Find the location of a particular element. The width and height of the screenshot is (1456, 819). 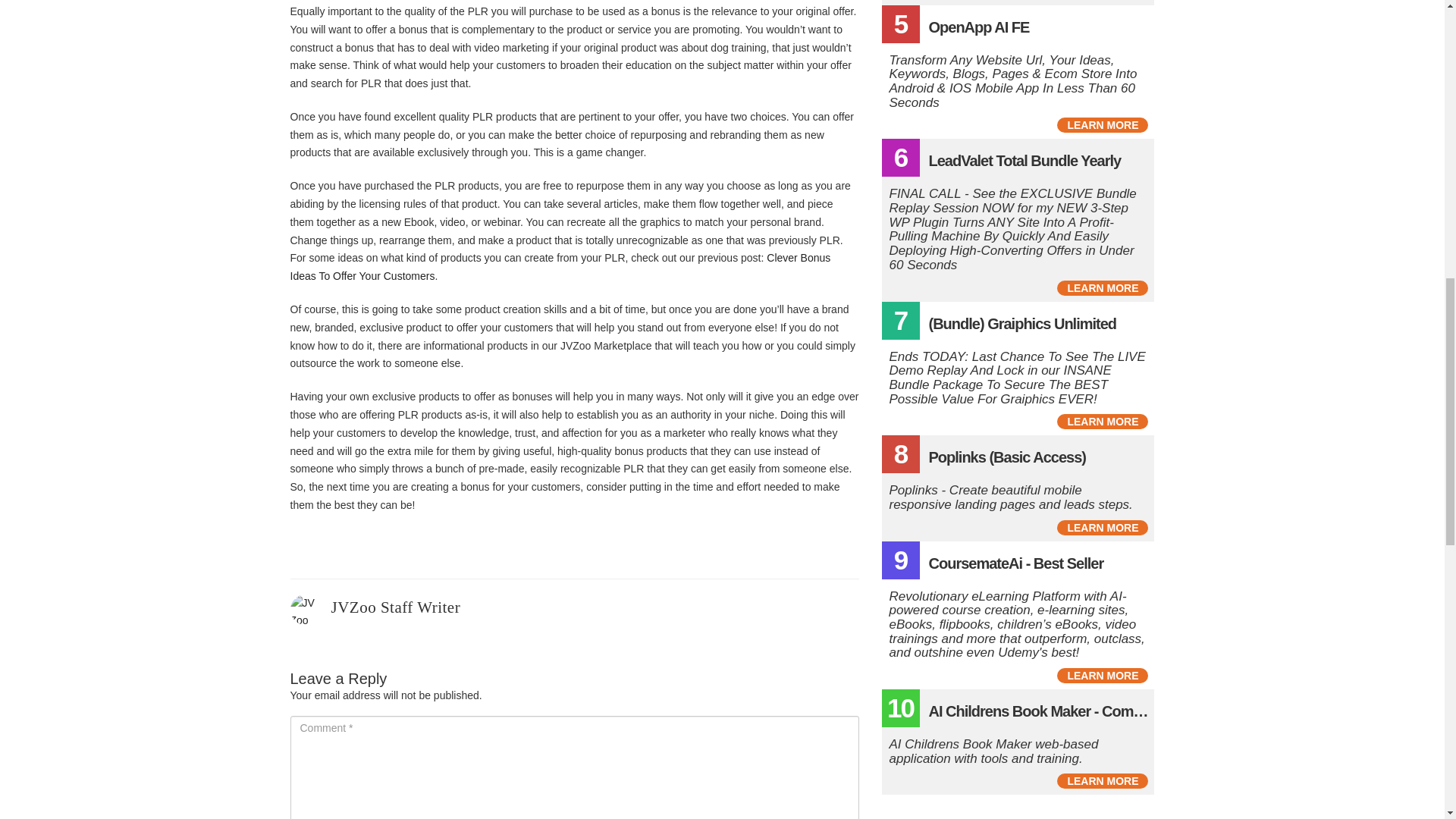

LEARN MORE is located at coordinates (1103, 124).